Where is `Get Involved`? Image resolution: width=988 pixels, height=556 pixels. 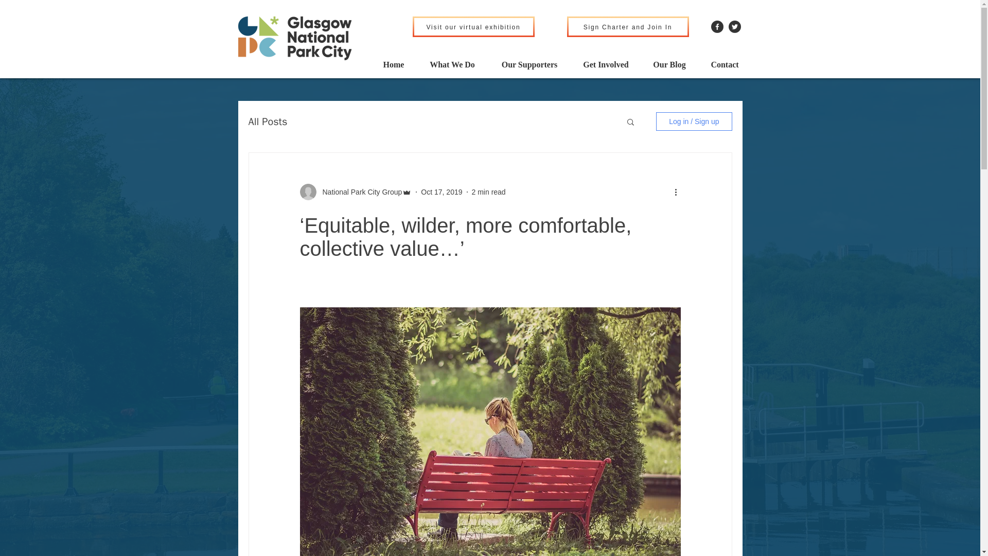 Get Involved is located at coordinates (605, 65).